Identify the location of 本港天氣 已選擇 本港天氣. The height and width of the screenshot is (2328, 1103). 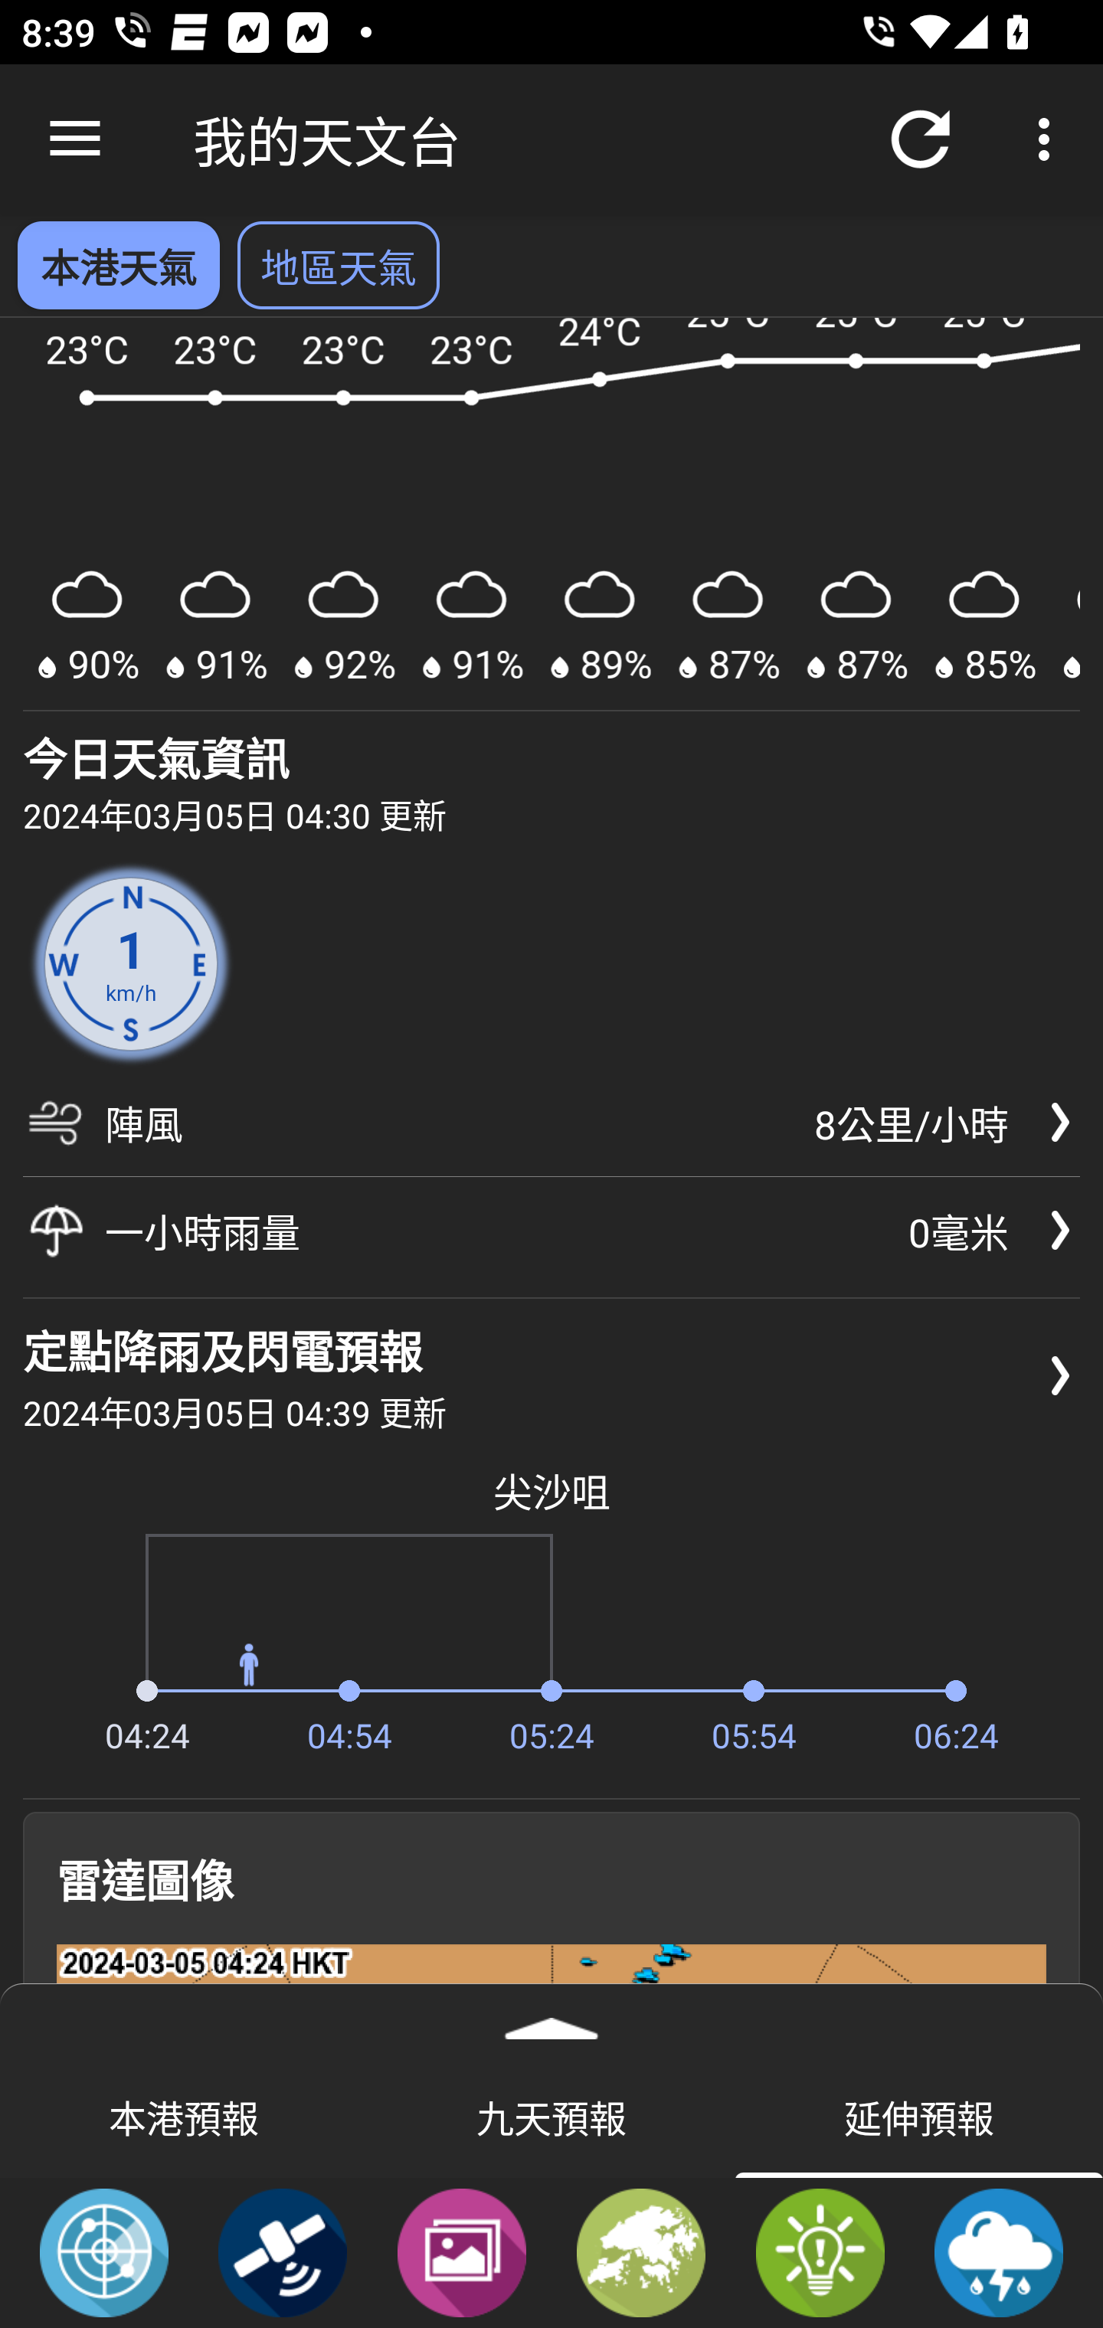
(118, 265).